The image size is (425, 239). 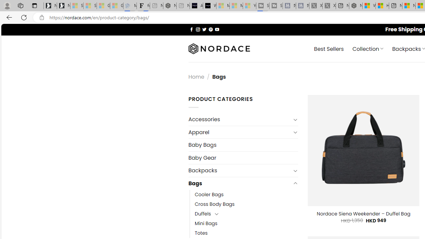 What do you see at coordinates (63, 6) in the screenshot?
I see `Newsletter Sign Up` at bounding box center [63, 6].